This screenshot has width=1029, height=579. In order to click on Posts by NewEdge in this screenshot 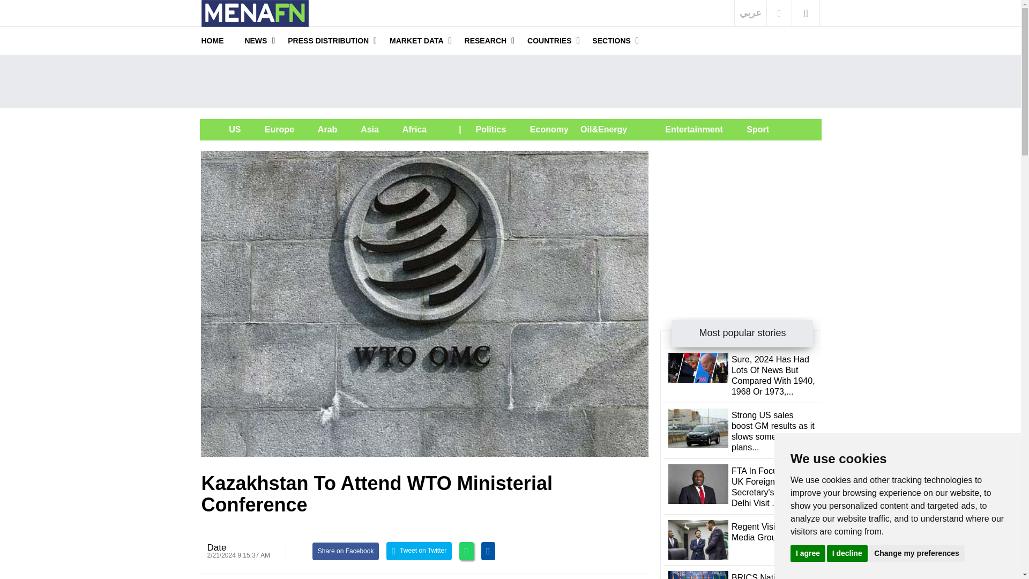, I will do `click(217, 547)`.